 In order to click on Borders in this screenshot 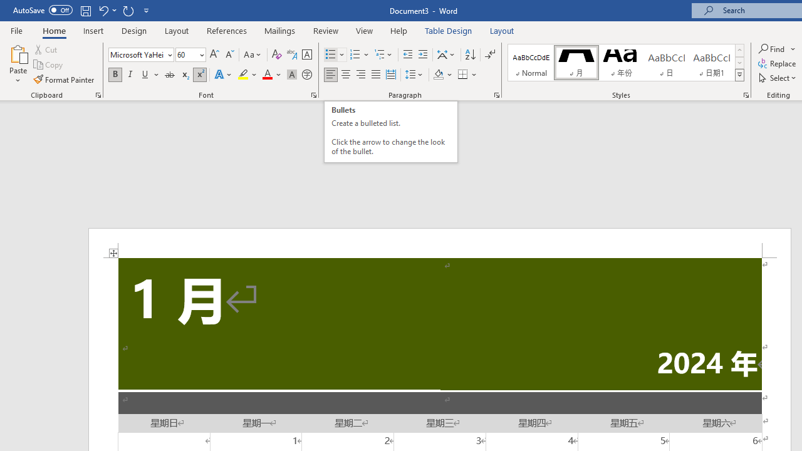, I will do `click(463, 75)`.